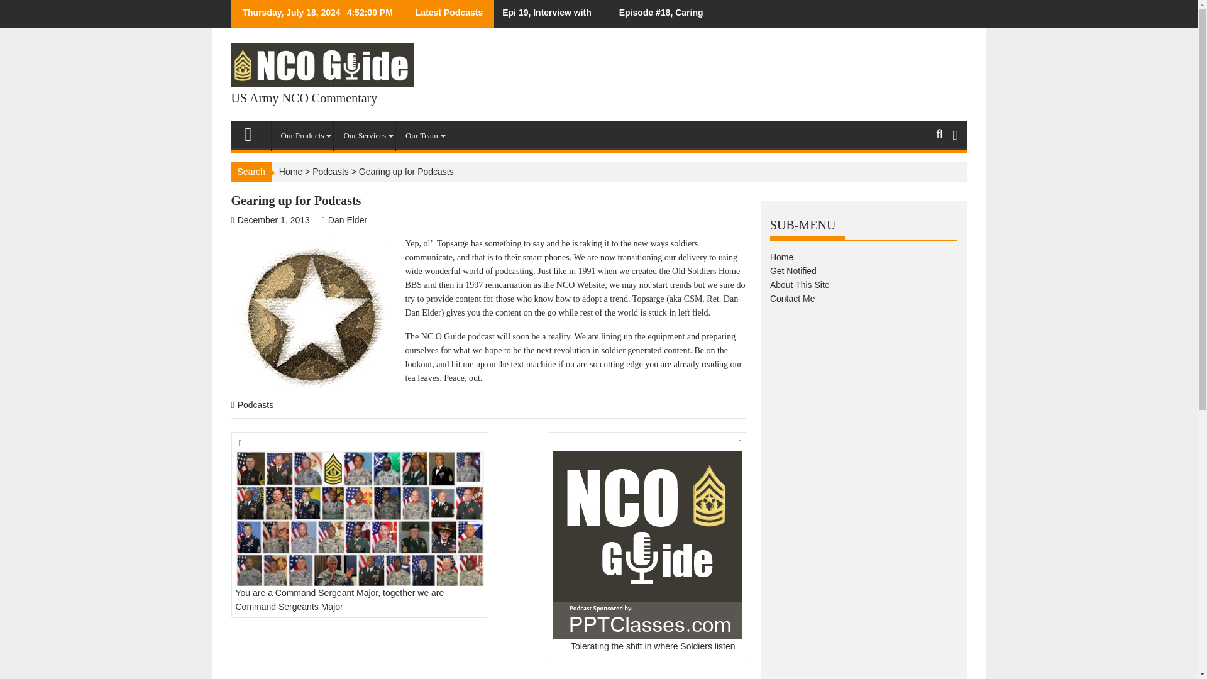 The height and width of the screenshot is (679, 1207). What do you see at coordinates (365, 136) in the screenshot?
I see `Our Services` at bounding box center [365, 136].